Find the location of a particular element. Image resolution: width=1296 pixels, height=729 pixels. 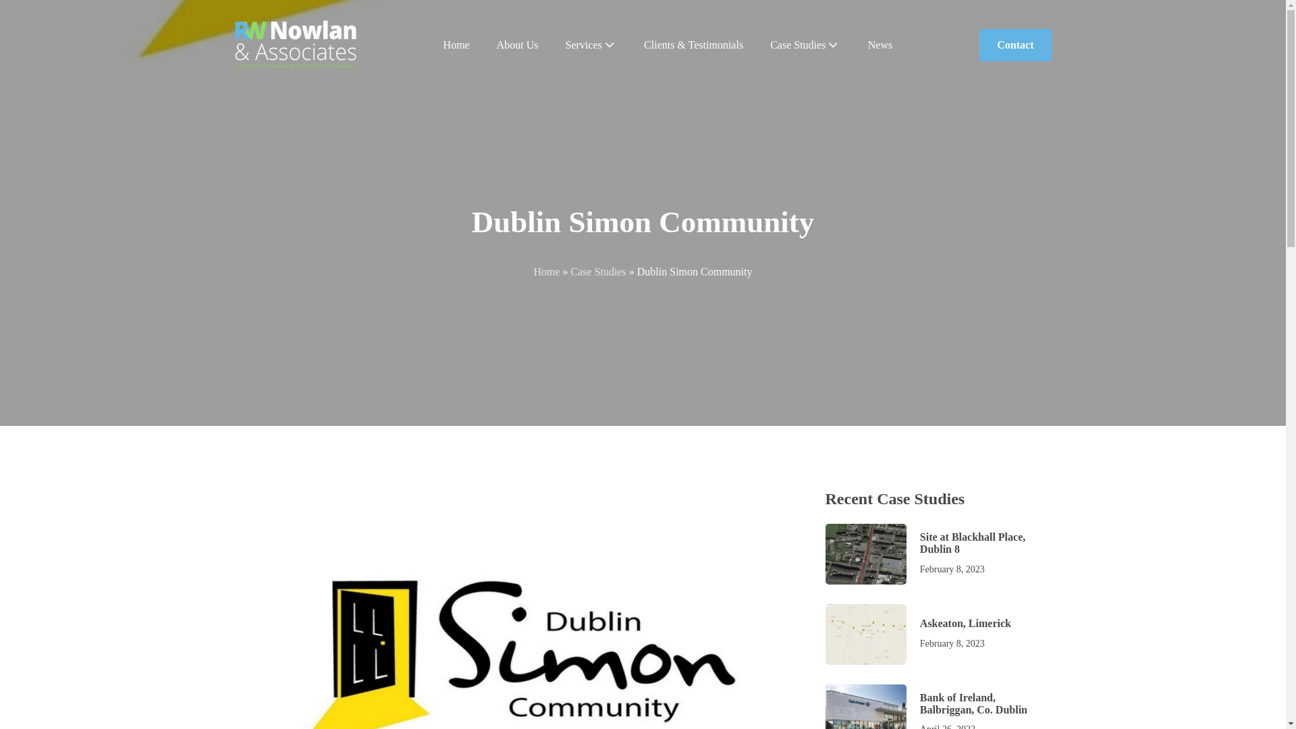

Contact is located at coordinates (938, 703).